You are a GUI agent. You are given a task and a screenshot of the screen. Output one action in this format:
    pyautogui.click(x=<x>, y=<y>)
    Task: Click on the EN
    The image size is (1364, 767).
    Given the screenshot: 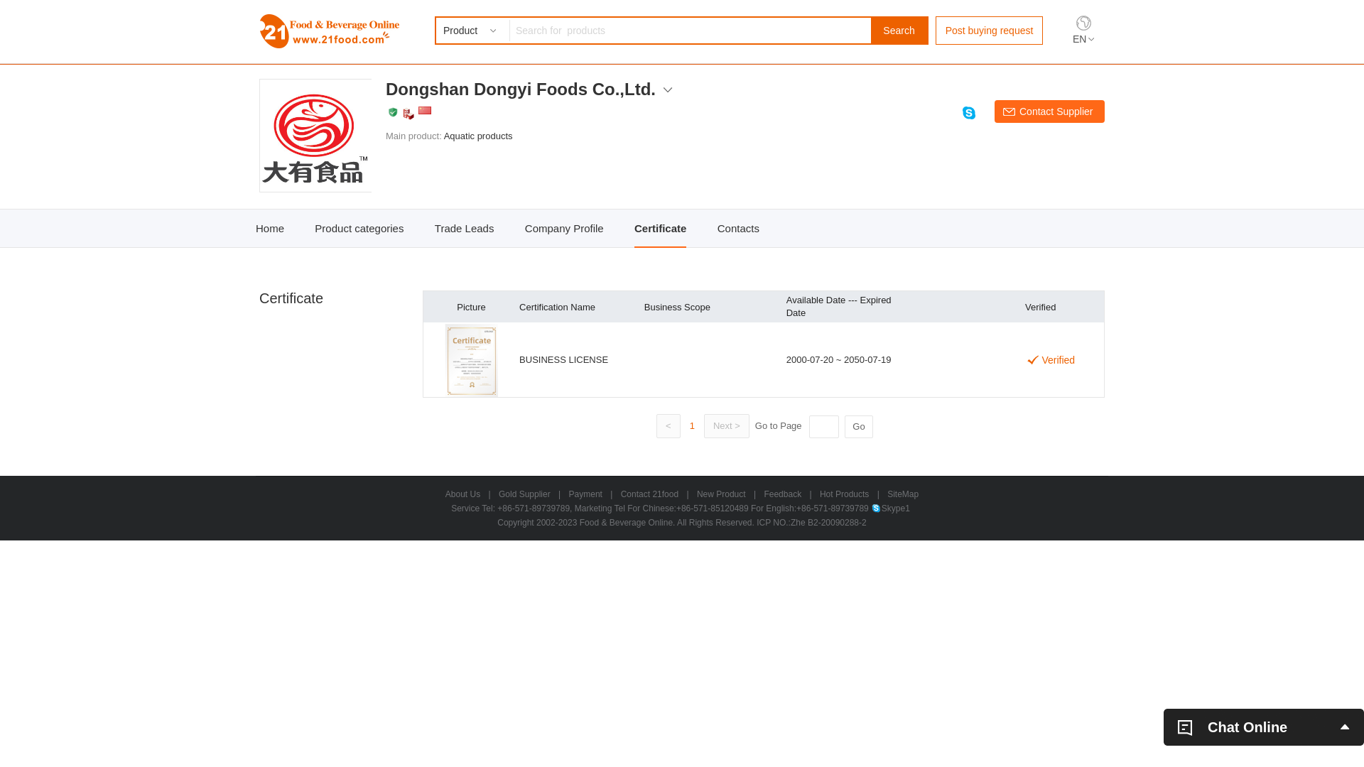 What is the action you would take?
    pyautogui.click(x=1083, y=40)
    